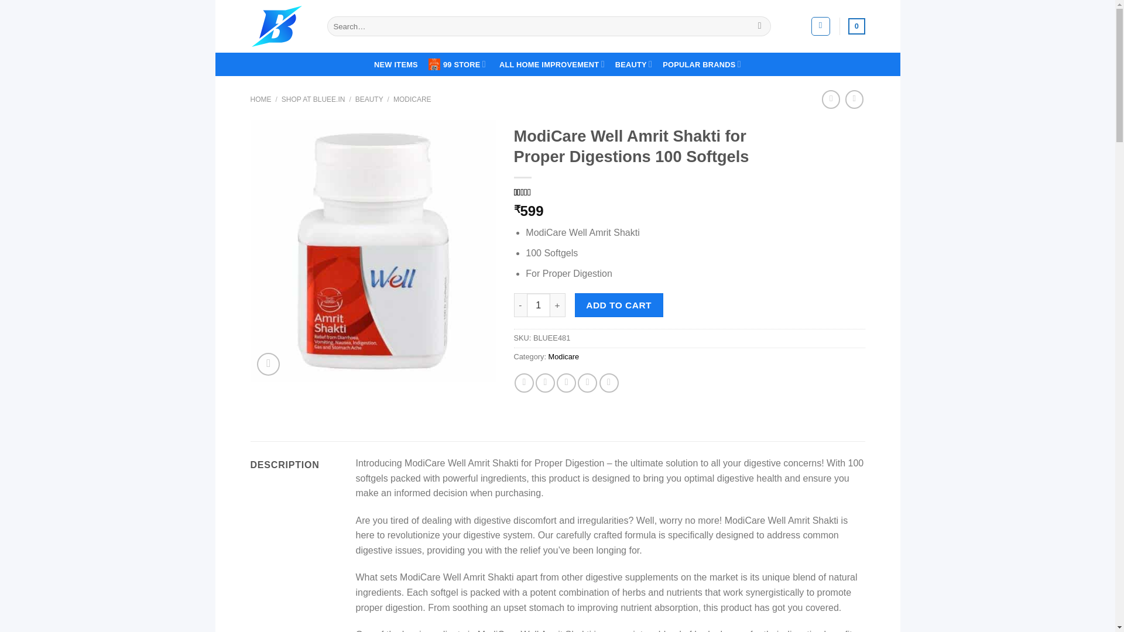 Image resolution: width=1124 pixels, height=632 pixels. Describe the element at coordinates (412, 99) in the screenshot. I see `MODICARE` at that location.